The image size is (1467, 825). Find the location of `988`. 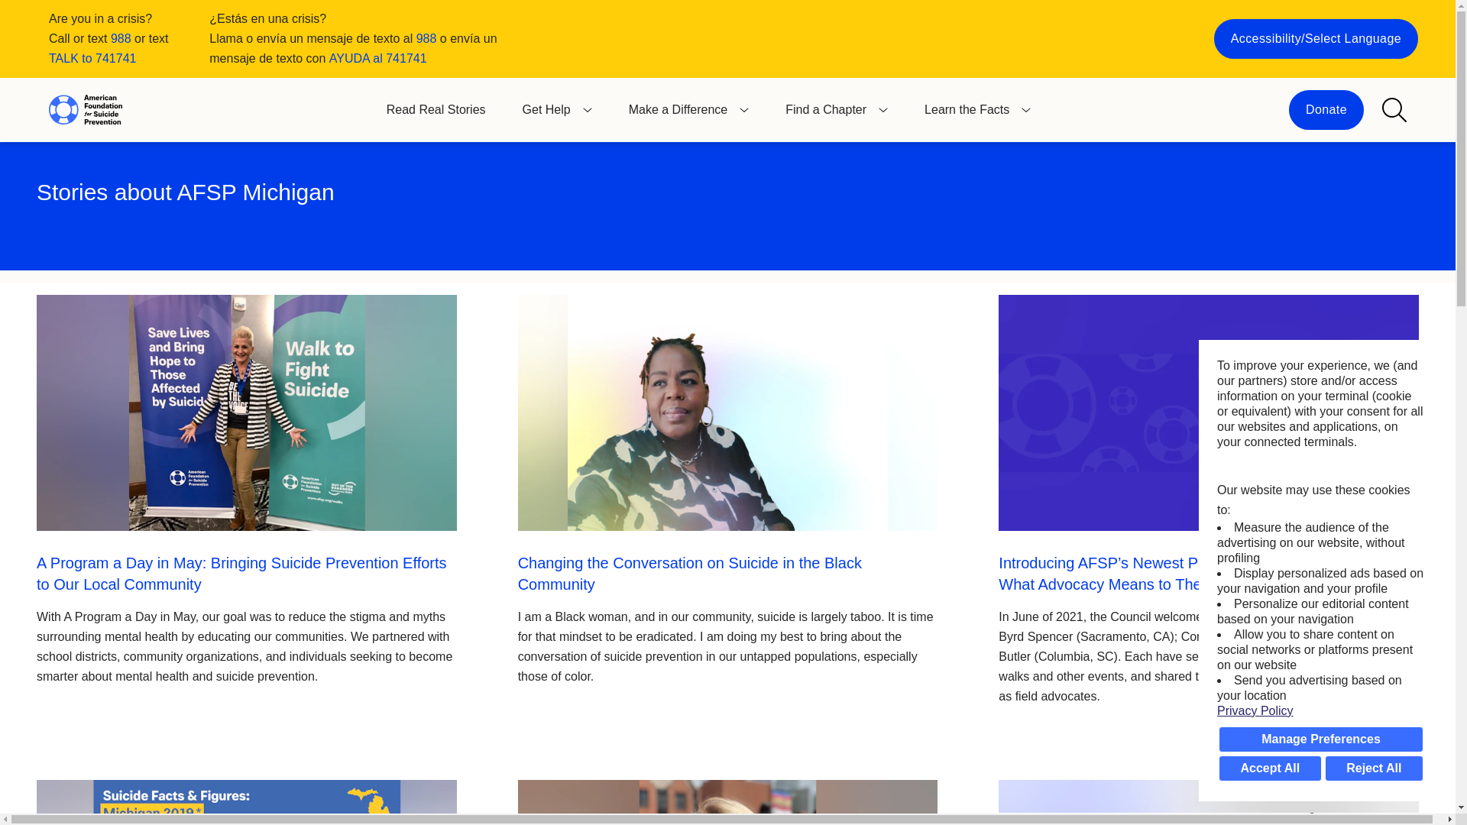

988 is located at coordinates (121, 38).